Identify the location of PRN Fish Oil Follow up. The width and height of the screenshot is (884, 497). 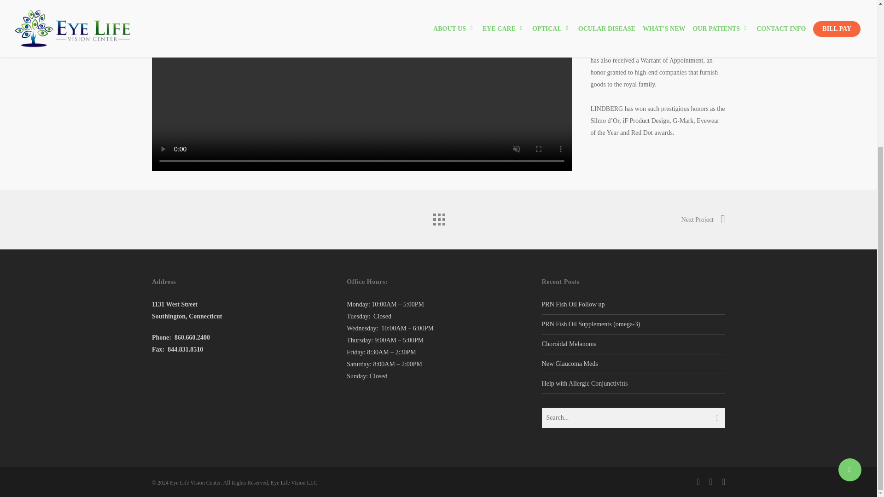
(573, 304).